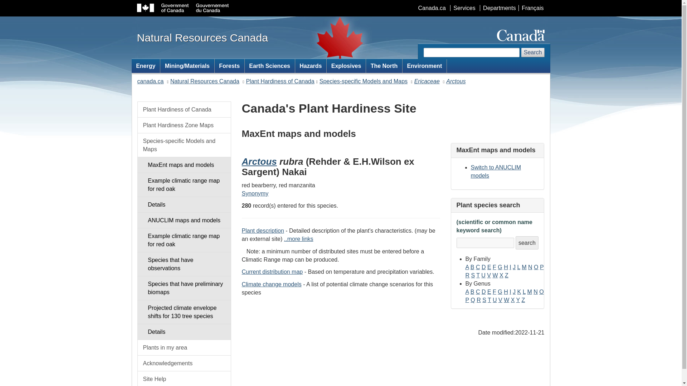  I want to click on The North, so click(384, 66).